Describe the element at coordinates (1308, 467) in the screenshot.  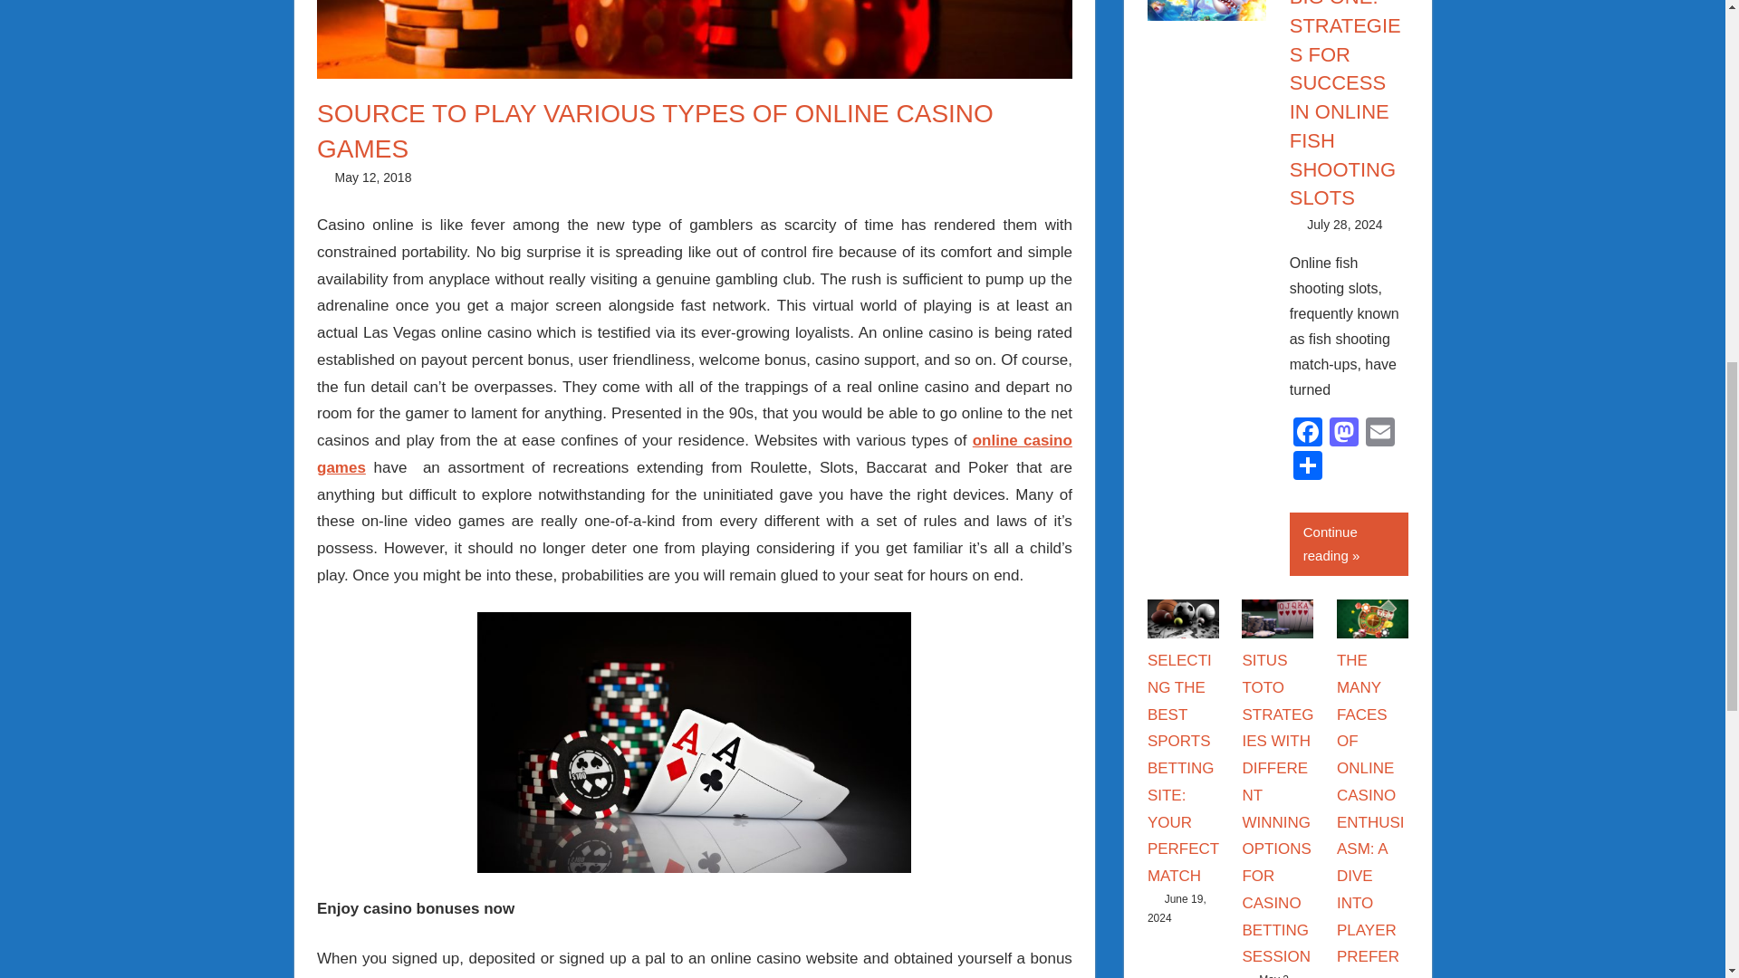
I see `Share` at that location.